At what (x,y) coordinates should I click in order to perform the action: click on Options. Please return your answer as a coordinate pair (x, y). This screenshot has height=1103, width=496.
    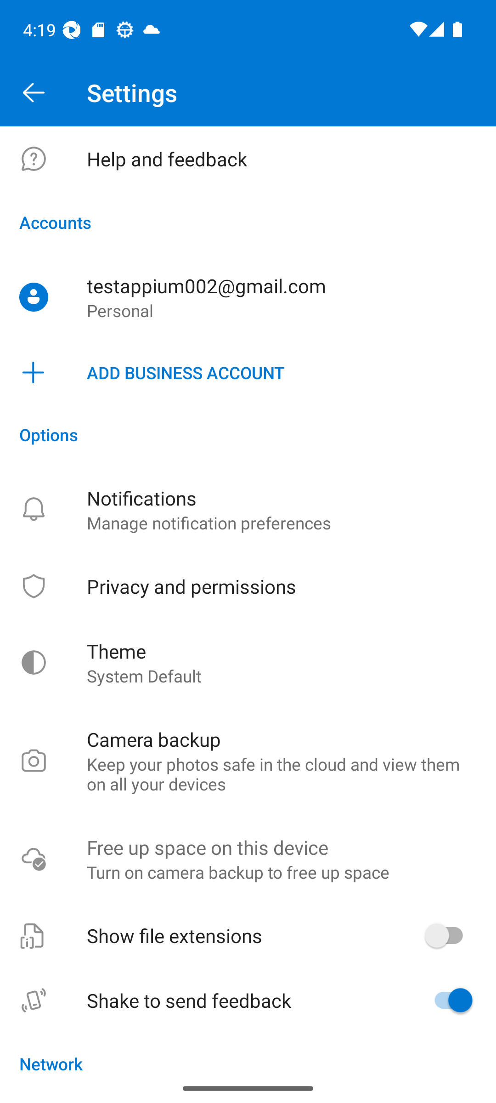
    Looking at the image, I should click on (248, 434).